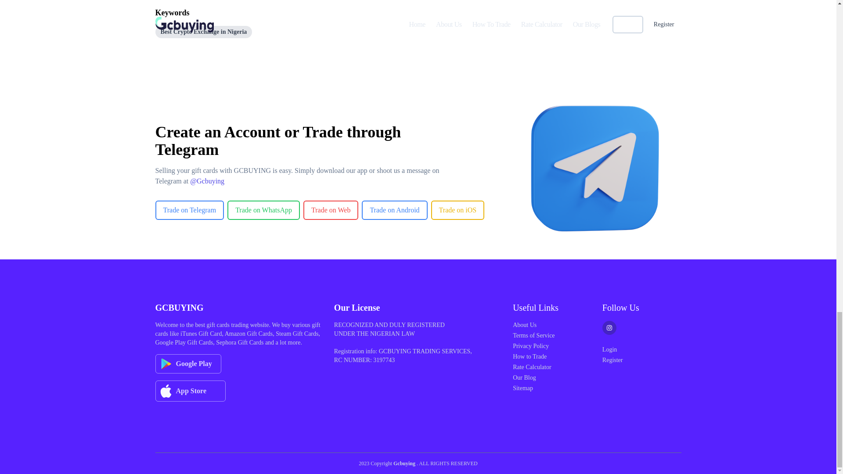  What do you see at coordinates (188, 363) in the screenshot?
I see `Google Play` at bounding box center [188, 363].